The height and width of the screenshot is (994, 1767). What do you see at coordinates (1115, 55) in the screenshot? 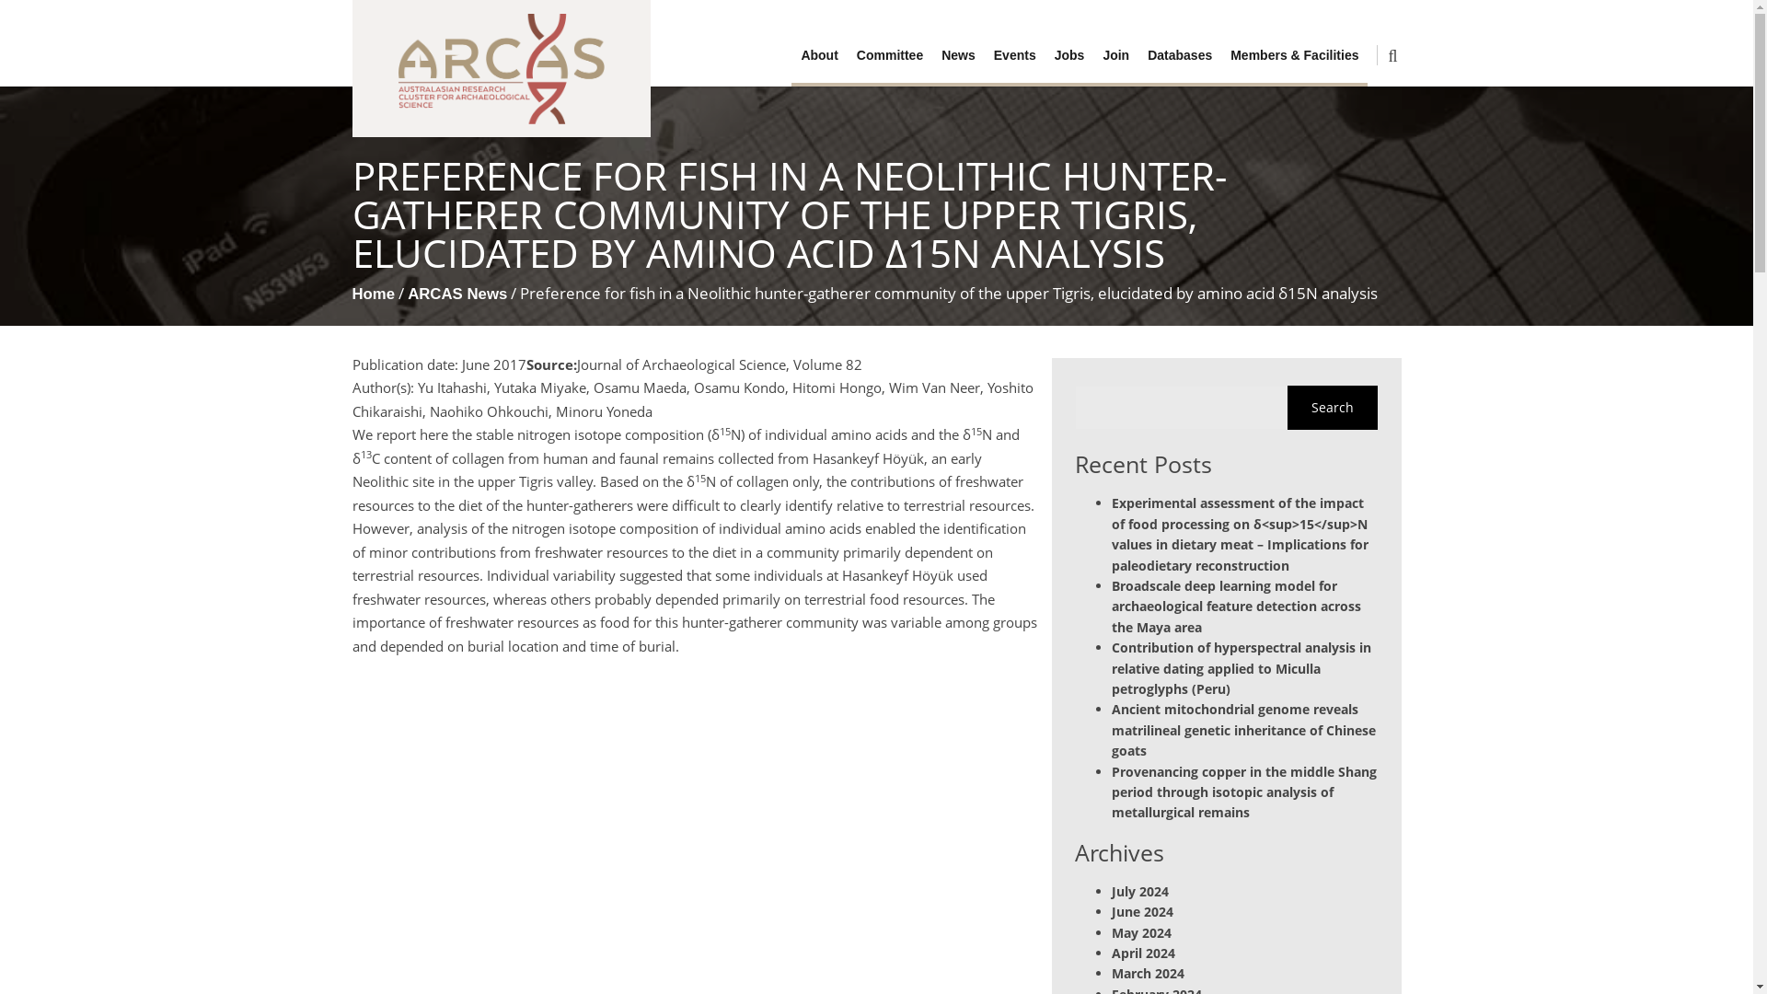
I see `Join` at bounding box center [1115, 55].